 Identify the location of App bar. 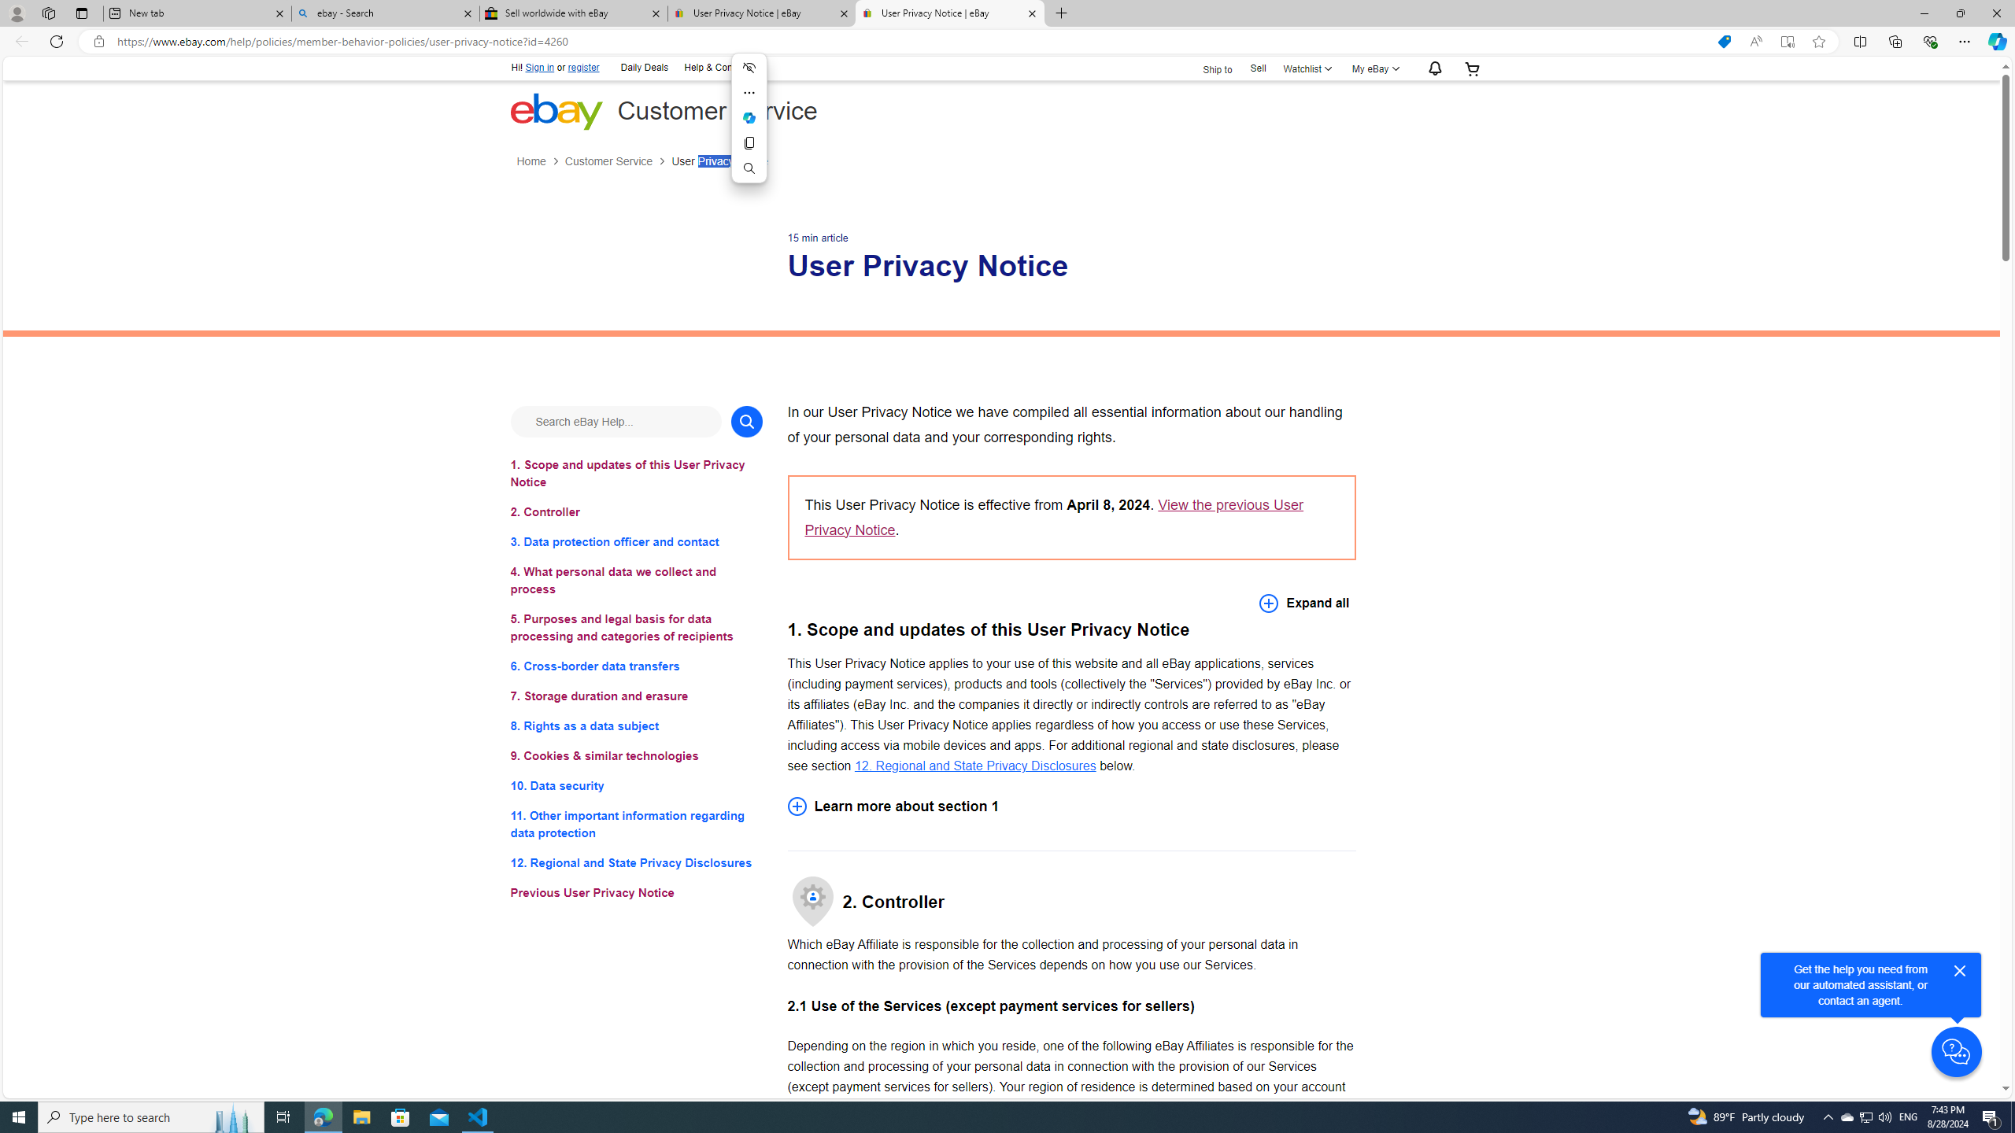
(1007, 42).